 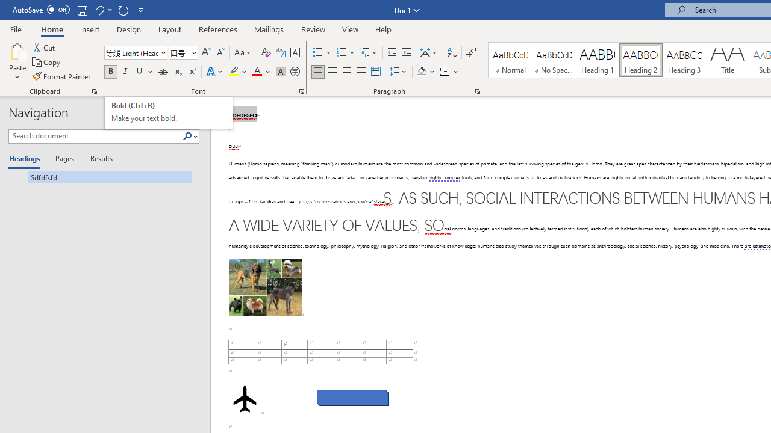 What do you see at coordinates (598, 60) in the screenshot?
I see `Heading 1` at bounding box center [598, 60].